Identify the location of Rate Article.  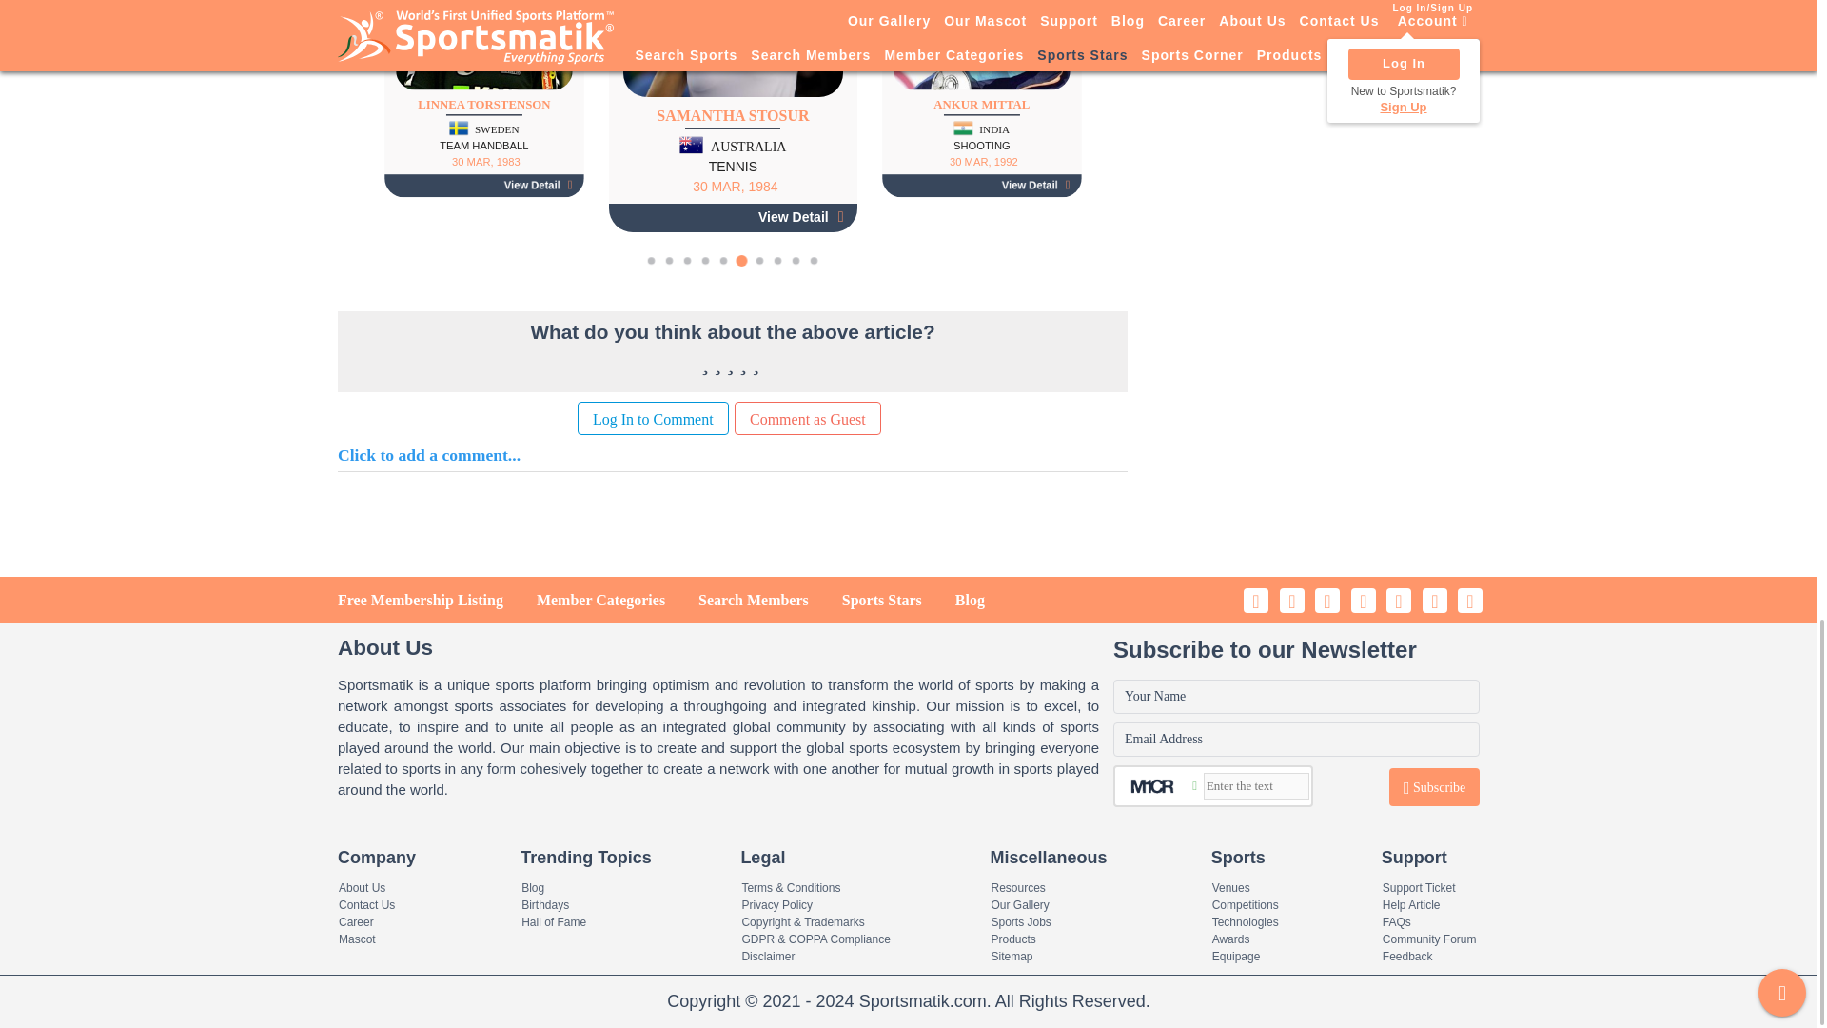
(745, 362).